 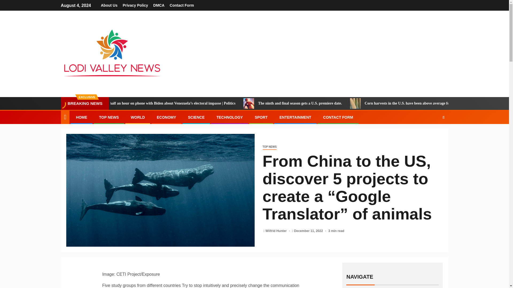 What do you see at coordinates (166, 117) in the screenshot?
I see `ECONOMY` at bounding box center [166, 117].